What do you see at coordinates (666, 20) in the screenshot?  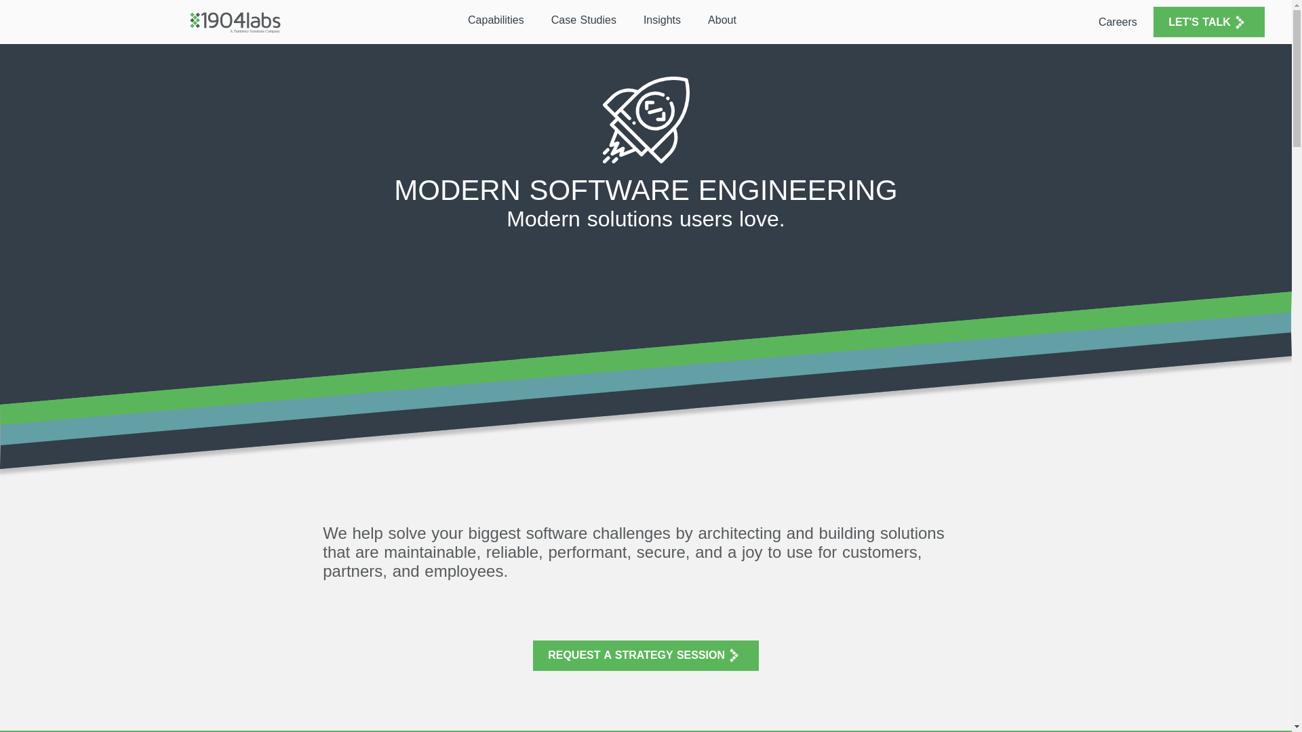 I see `Insights` at bounding box center [666, 20].